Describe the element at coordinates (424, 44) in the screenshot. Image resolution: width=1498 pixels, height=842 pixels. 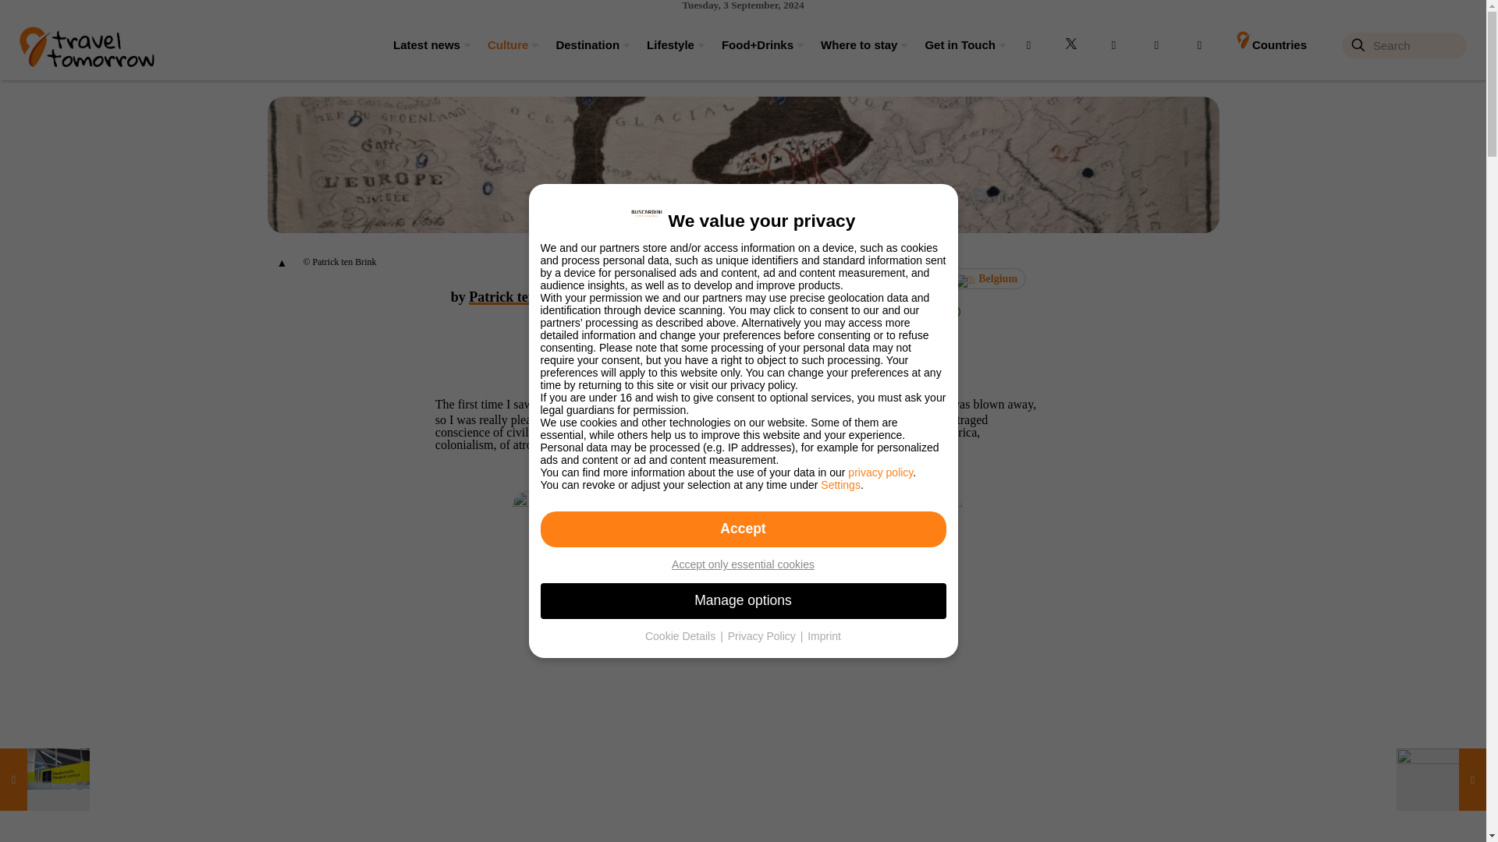
I see `Latest news` at that location.